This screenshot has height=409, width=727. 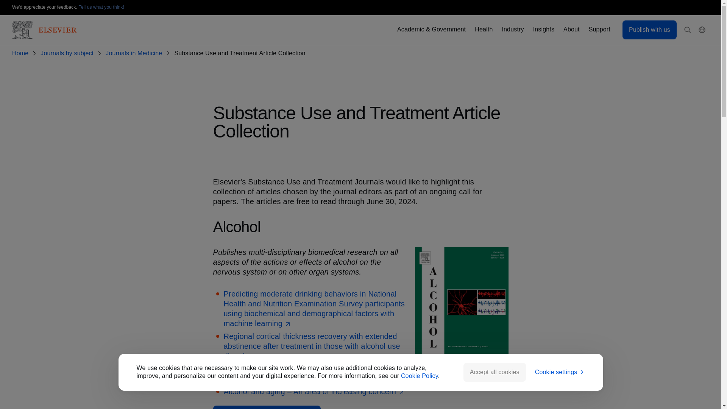 What do you see at coordinates (512, 30) in the screenshot?
I see `Industry` at bounding box center [512, 30].